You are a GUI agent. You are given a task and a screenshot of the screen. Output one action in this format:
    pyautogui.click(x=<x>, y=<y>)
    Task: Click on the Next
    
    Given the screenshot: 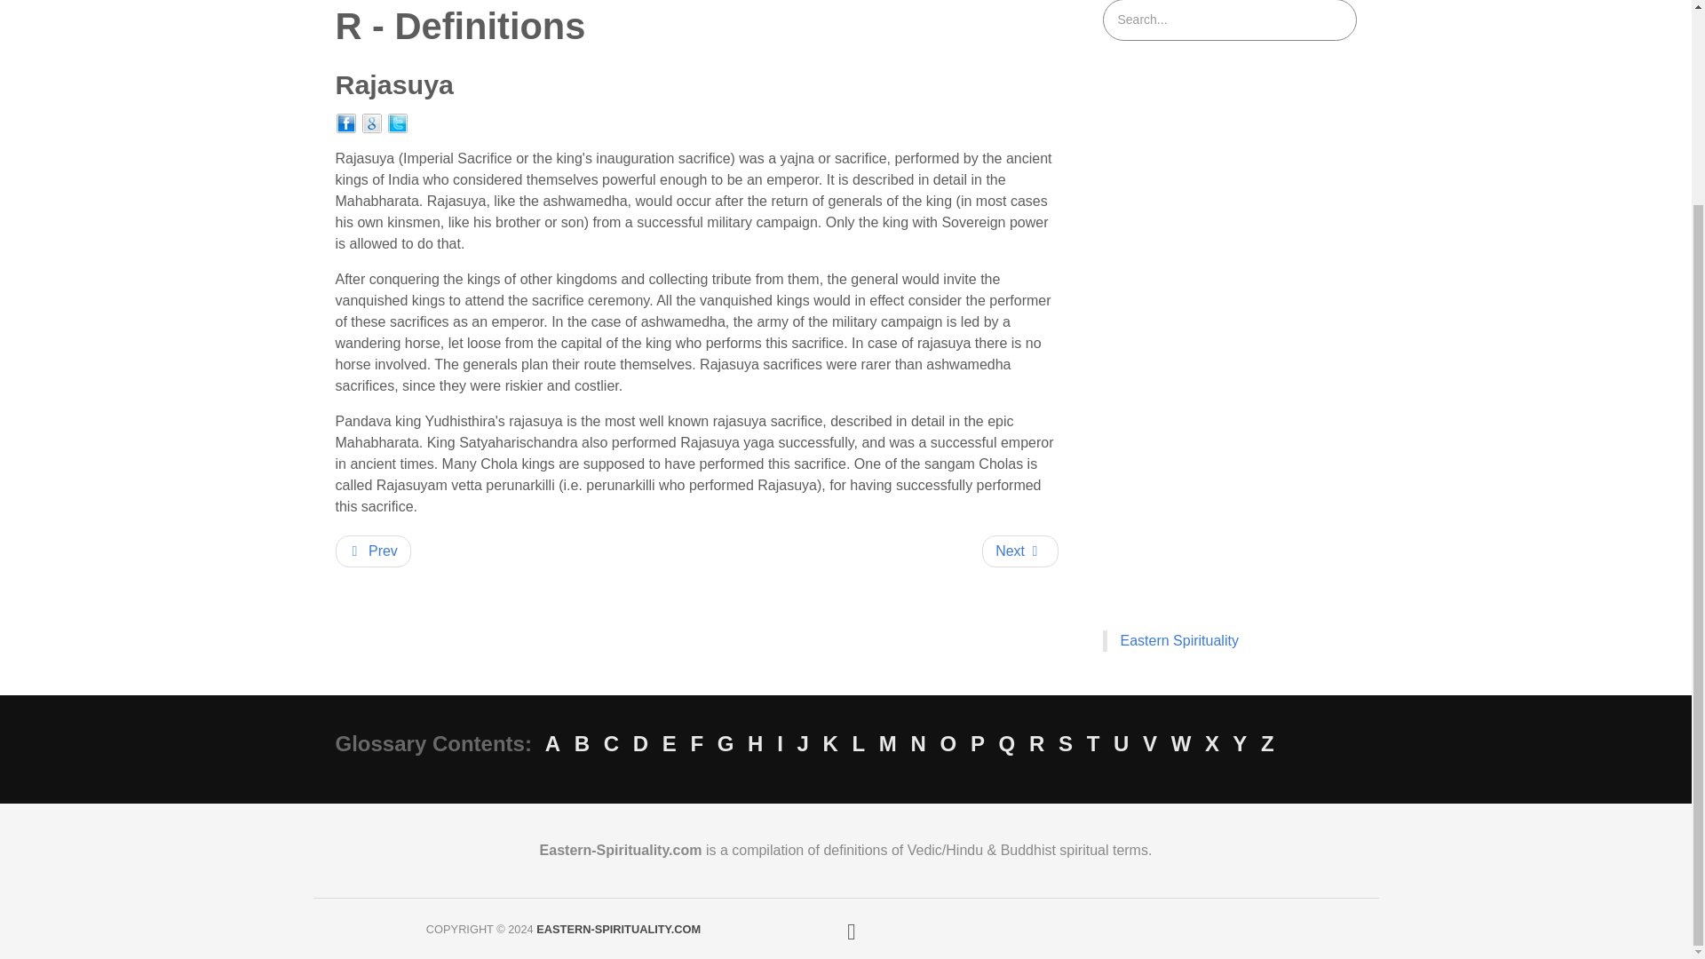 What is the action you would take?
    pyautogui.click(x=1019, y=551)
    